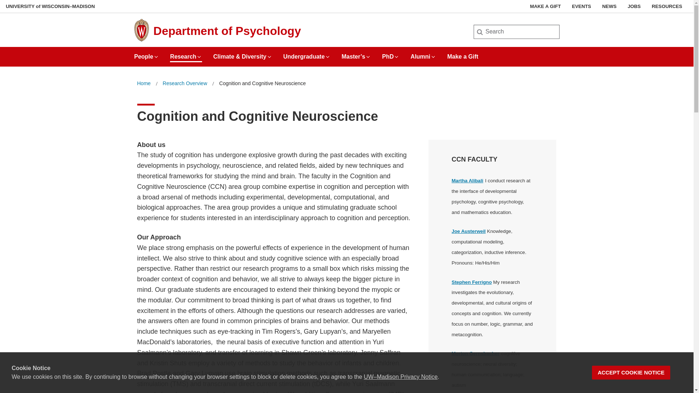  What do you see at coordinates (226, 31) in the screenshot?
I see `Department of Psychology` at bounding box center [226, 31].